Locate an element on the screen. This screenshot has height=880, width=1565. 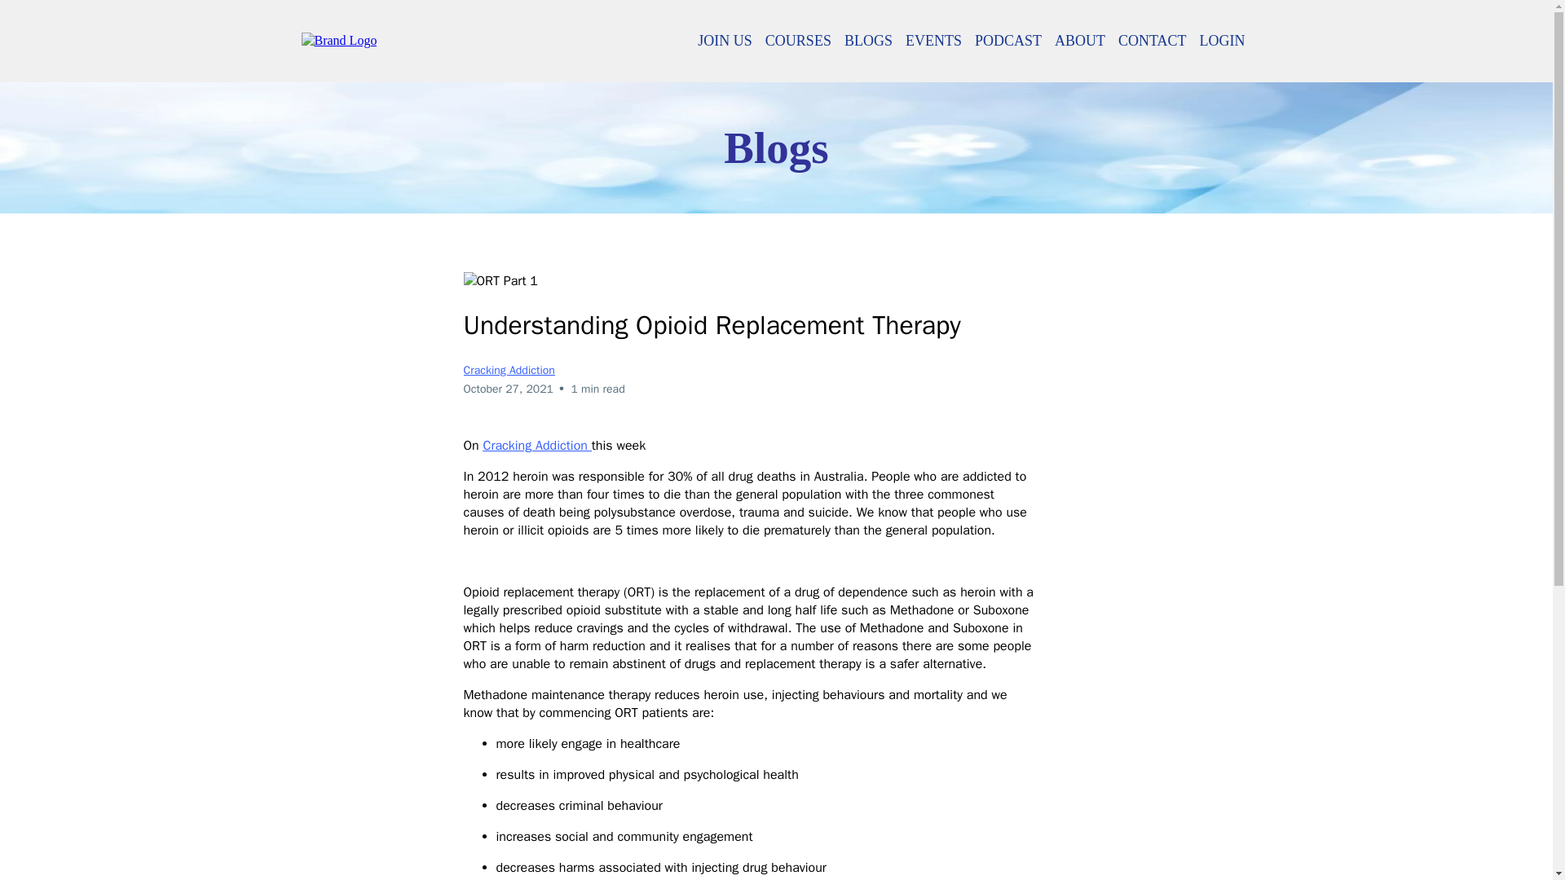
Cracking Addiction is located at coordinates (509, 370).